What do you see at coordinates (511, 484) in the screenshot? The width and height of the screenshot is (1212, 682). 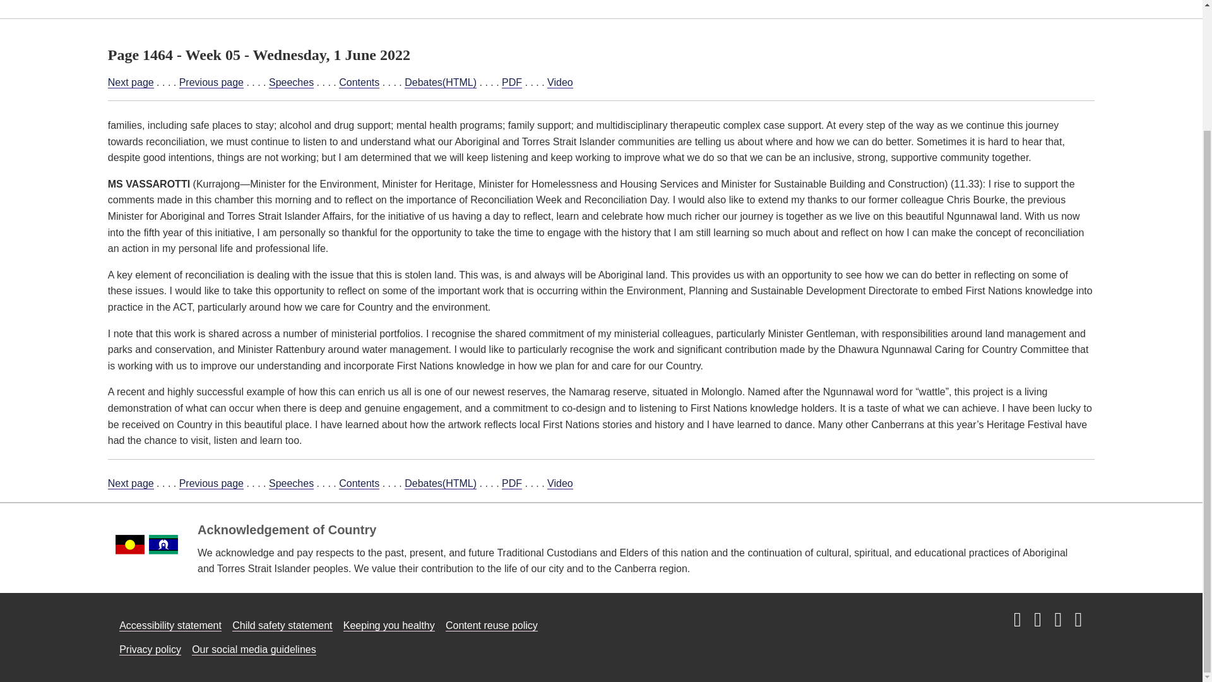 I see `PDF` at bounding box center [511, 484].